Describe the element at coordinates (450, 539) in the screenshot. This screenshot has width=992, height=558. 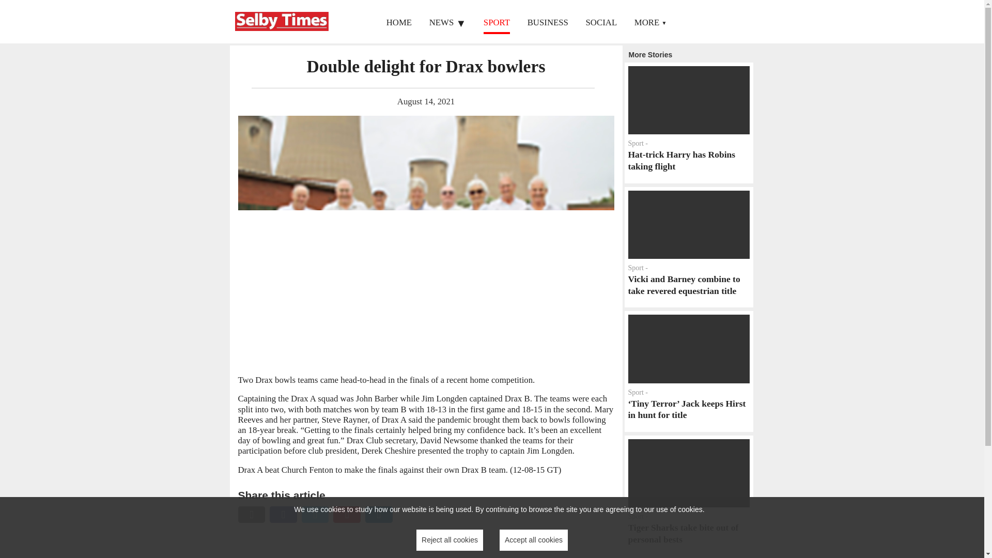
I see `Reject all cookies` at that location.